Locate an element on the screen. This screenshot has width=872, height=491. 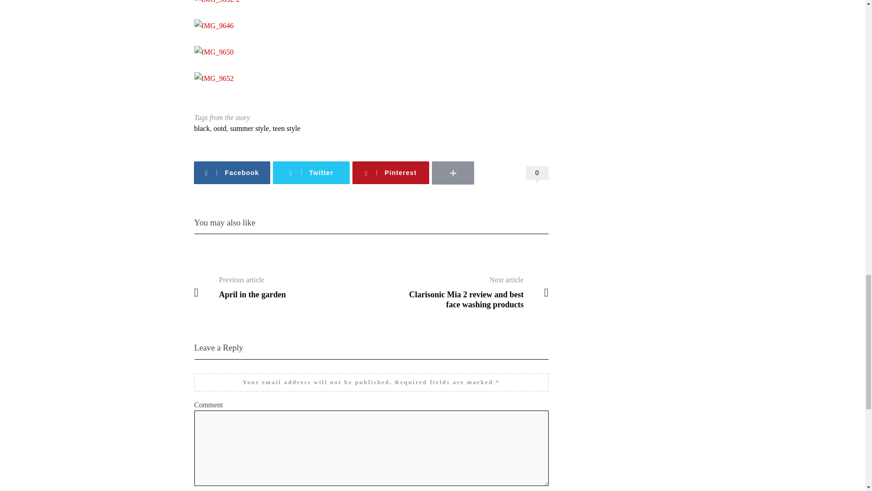
Twitter is located at coordinates (311, 173).